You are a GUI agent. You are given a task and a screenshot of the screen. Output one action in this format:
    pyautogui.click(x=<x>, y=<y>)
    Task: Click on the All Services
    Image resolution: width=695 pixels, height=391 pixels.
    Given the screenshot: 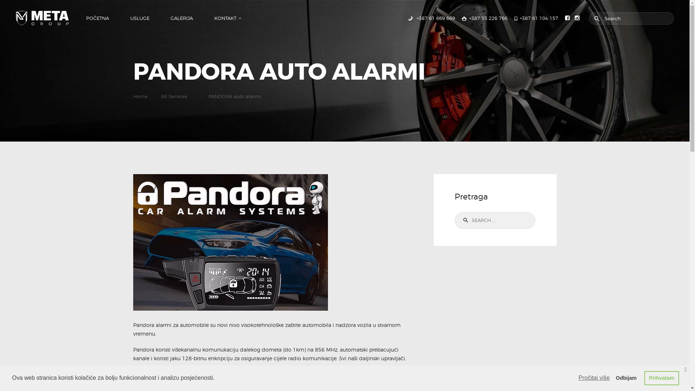 What is the action you would take?
    pyautogui.click(x=174, y=96)
    